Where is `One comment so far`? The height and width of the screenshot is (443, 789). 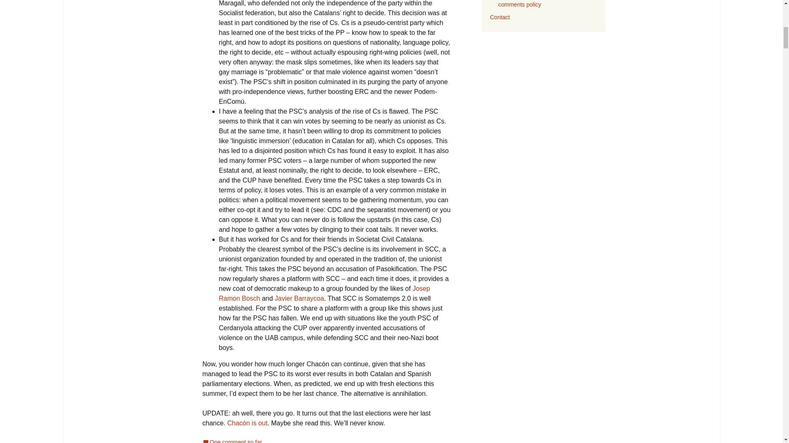
One comment so far is located at coordinates (232, 441).